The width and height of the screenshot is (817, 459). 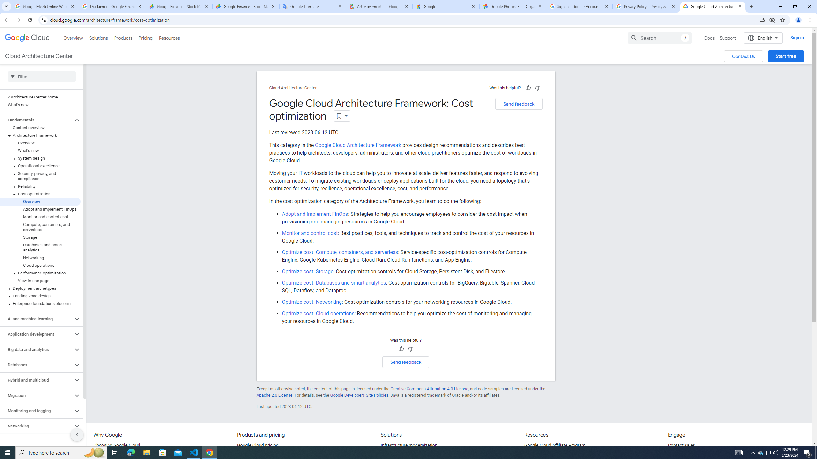 I want to click on Type to filter, so click(x=41, y=76).